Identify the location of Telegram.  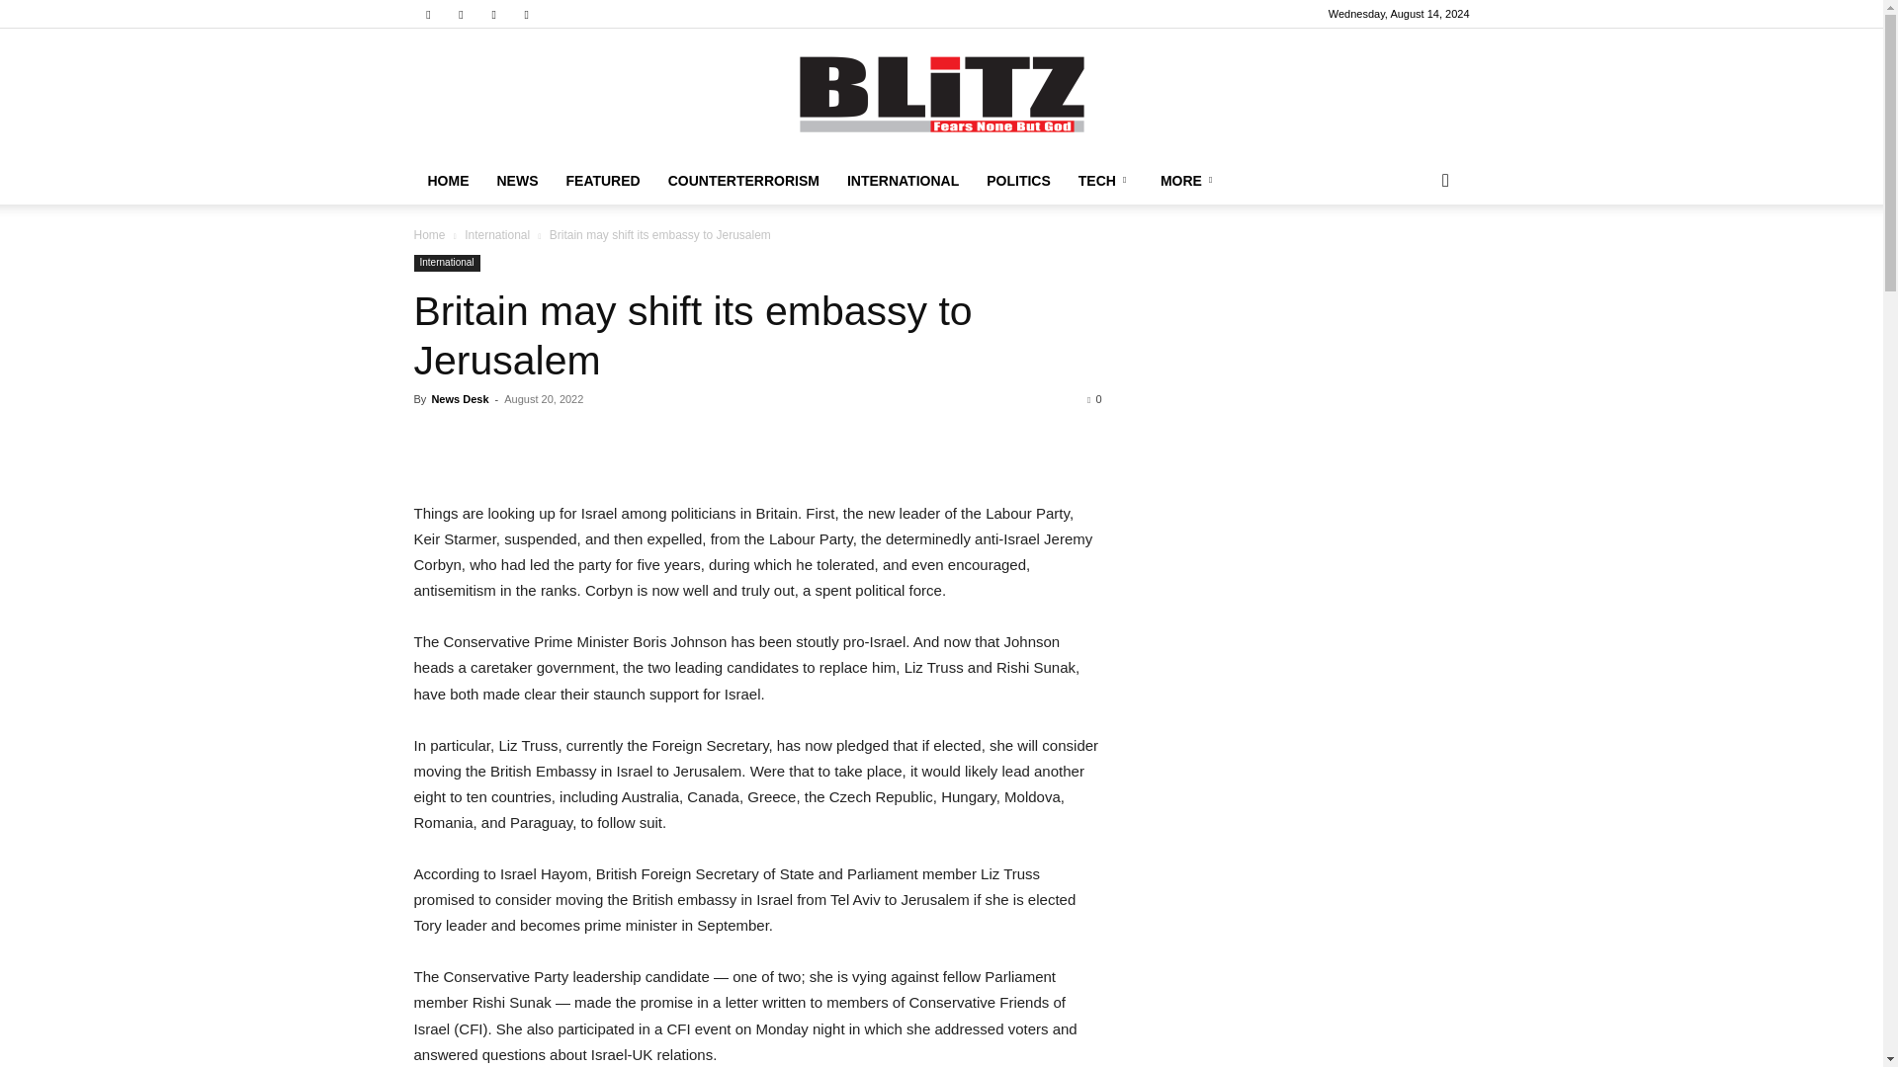
(461, 14).